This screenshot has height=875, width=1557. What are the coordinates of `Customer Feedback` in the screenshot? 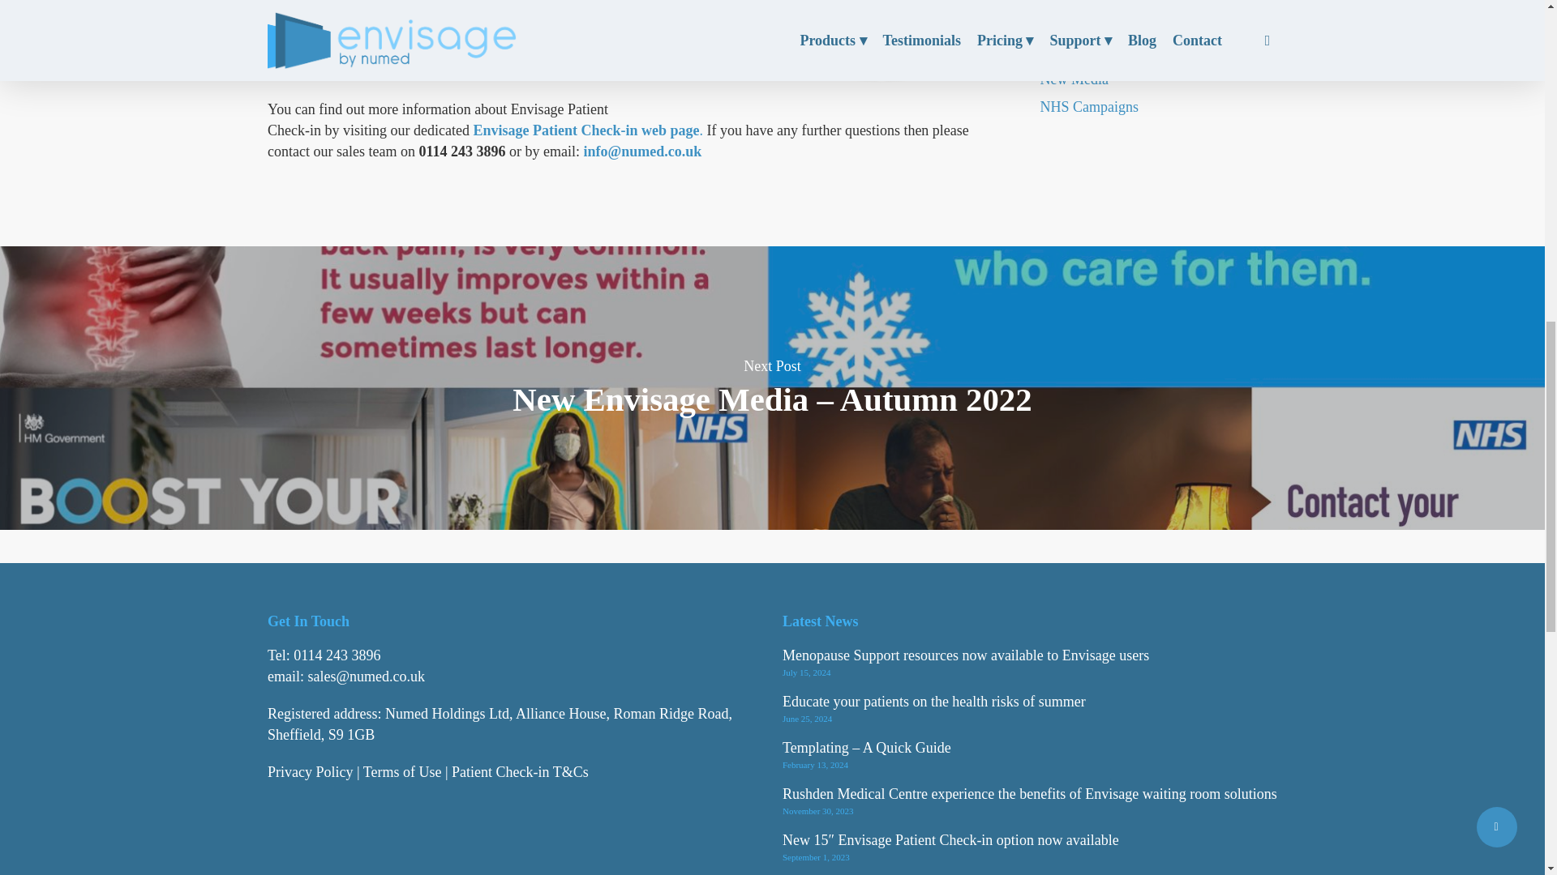 It's located at (1158, 24).